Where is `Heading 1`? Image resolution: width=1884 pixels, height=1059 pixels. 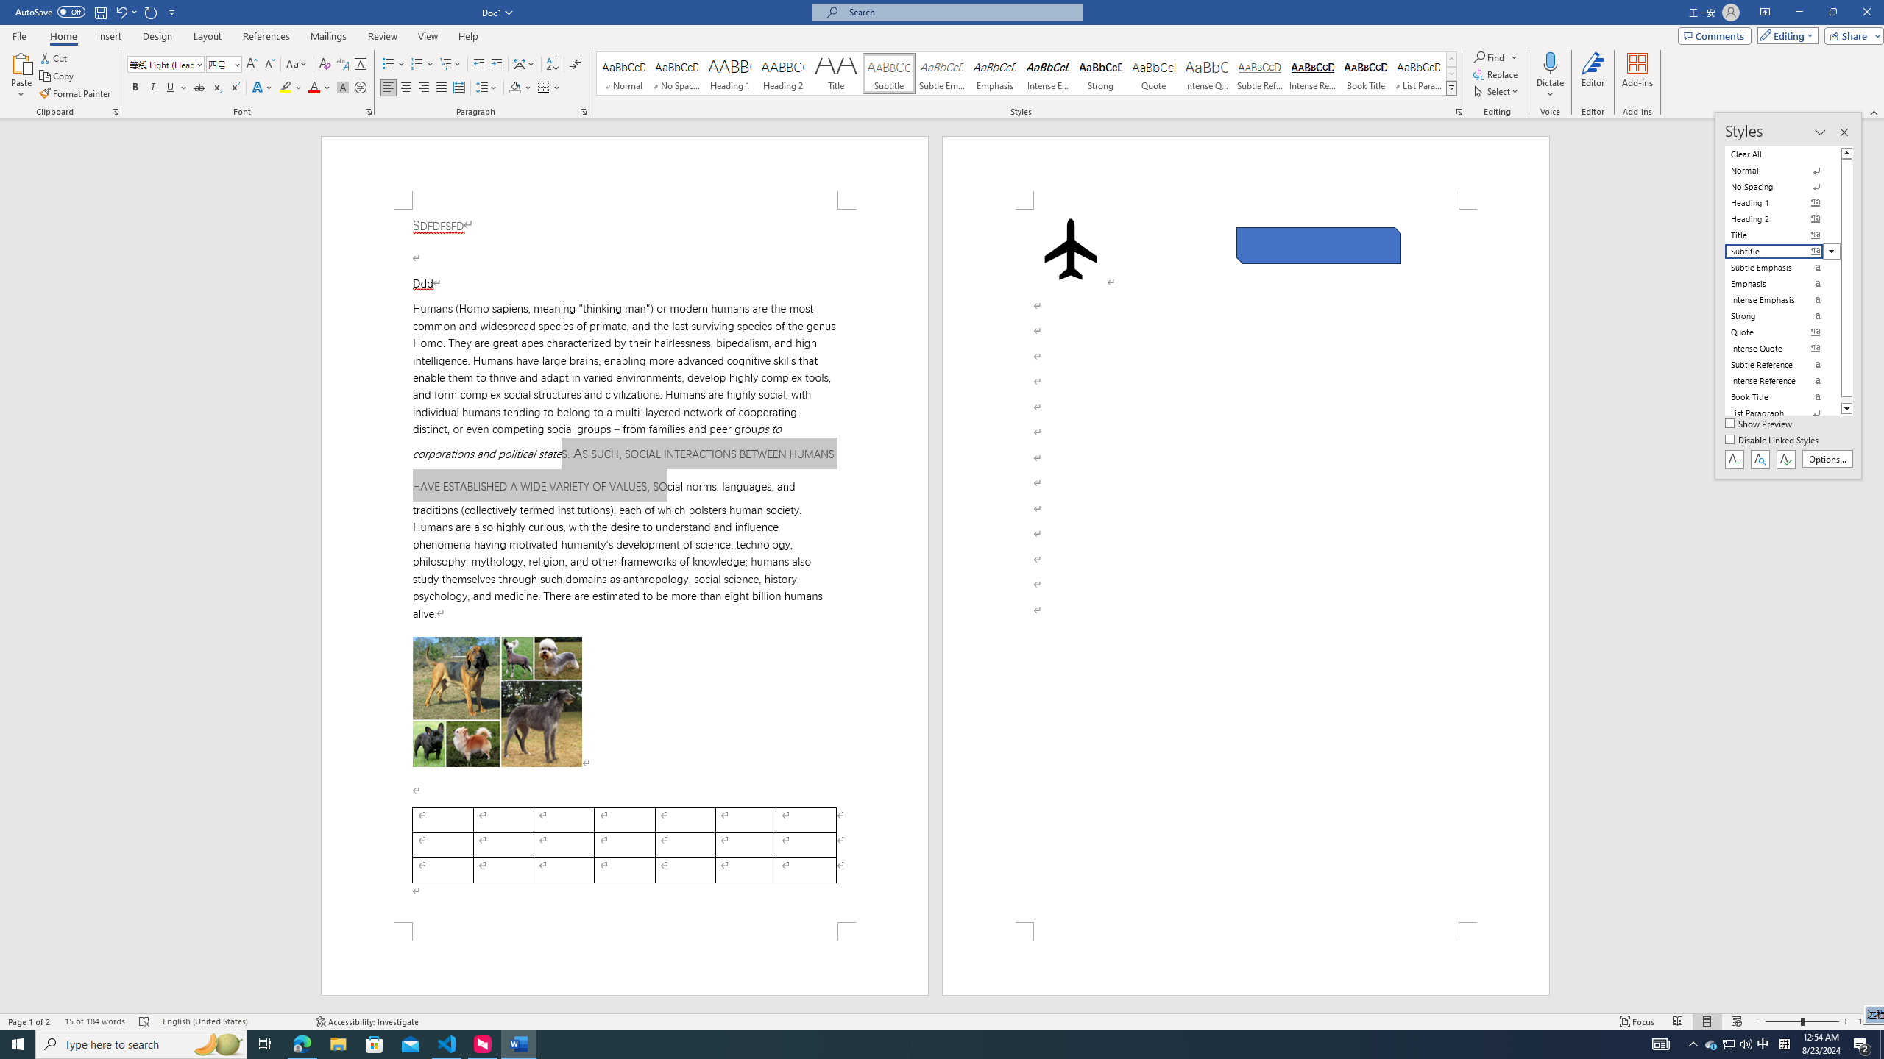 Heading 1 is located at coordinates (730, 74).